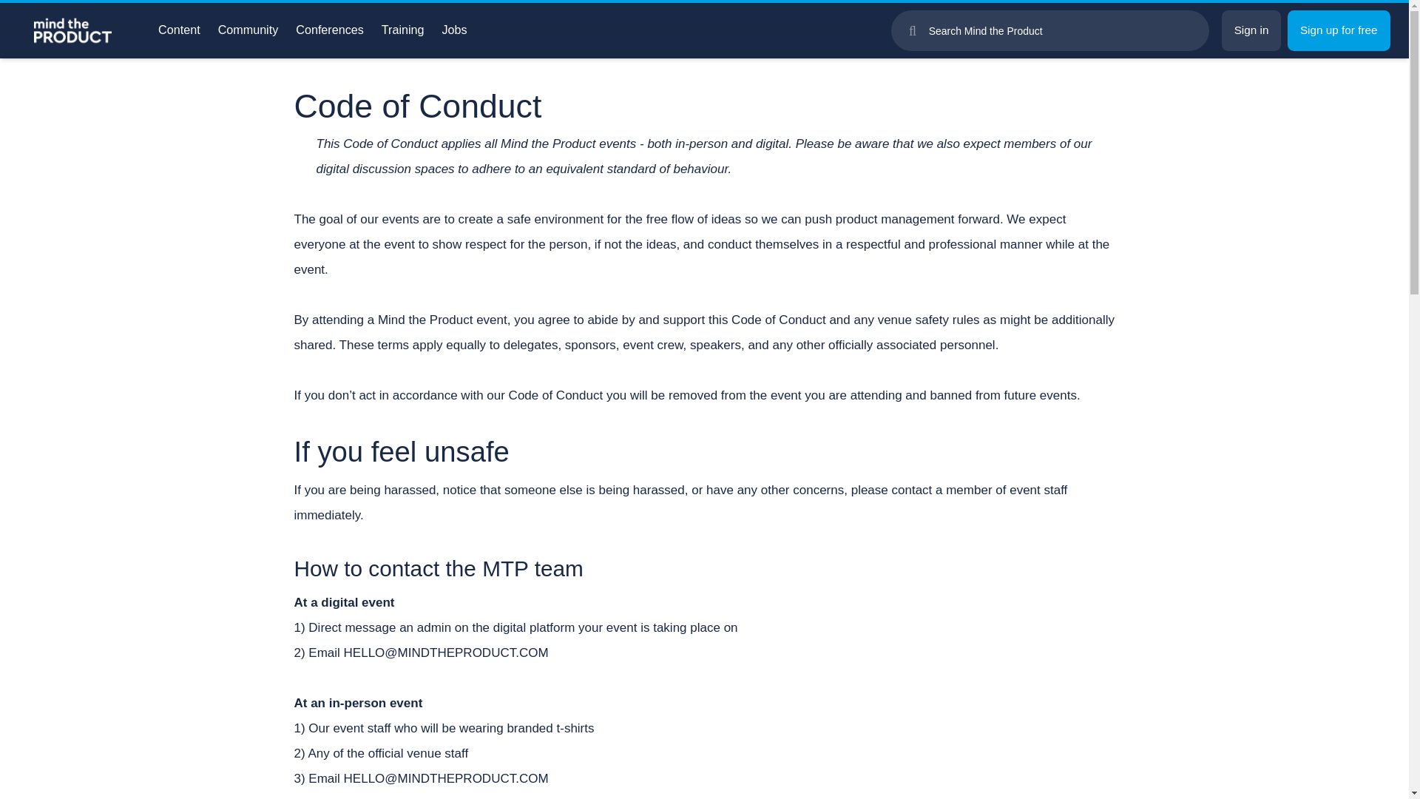  What do you see at coordinates (65, 30) in the screenshot?
I see `Mind the Product` at bounding box center [65, 30].